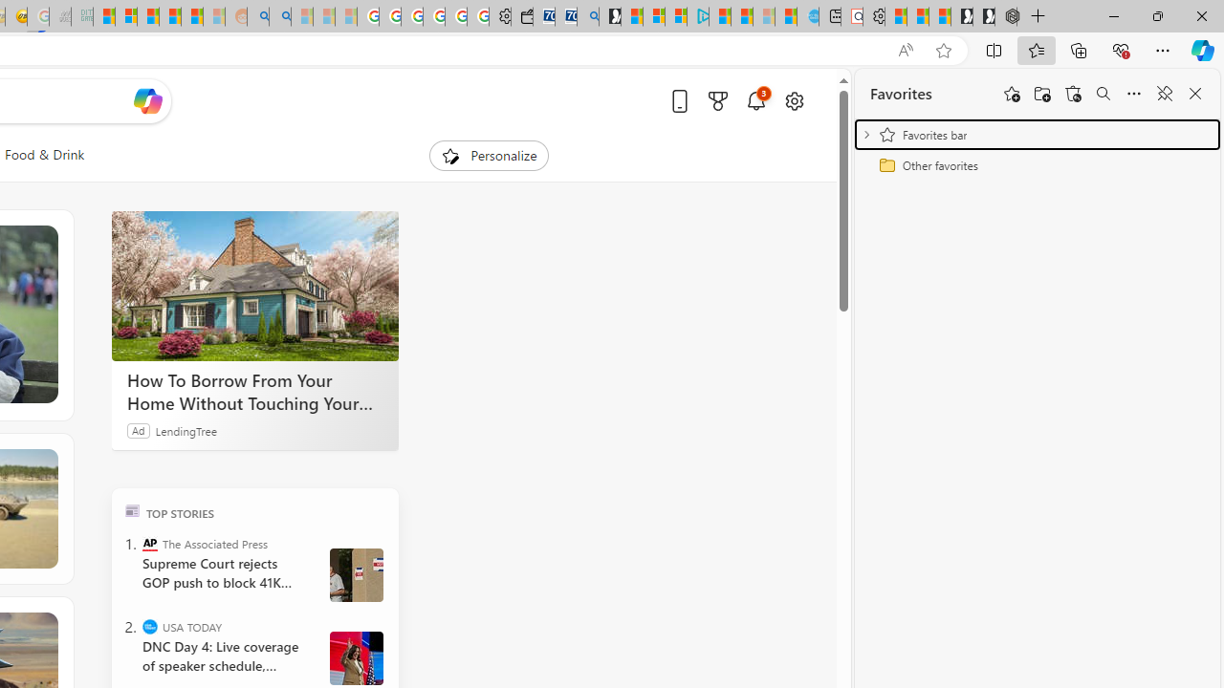  What do you see at coordinates (82, 17) in the screenshot?
I see `DITOGAMES AG Imprint - Sleeping` at bounding box center [82, 17].